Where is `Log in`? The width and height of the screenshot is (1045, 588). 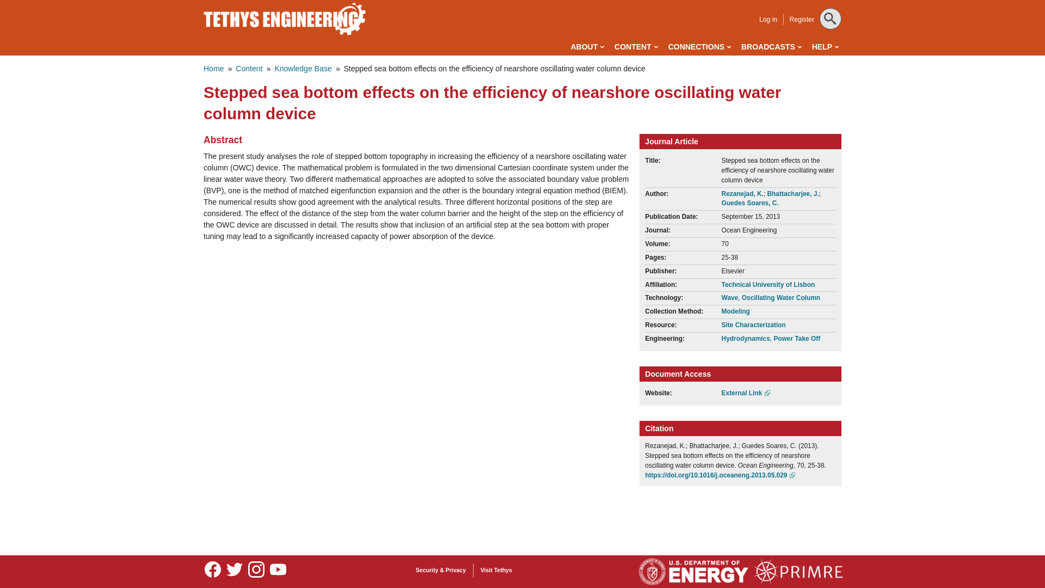 Log in is located at coordinates (769, 20).